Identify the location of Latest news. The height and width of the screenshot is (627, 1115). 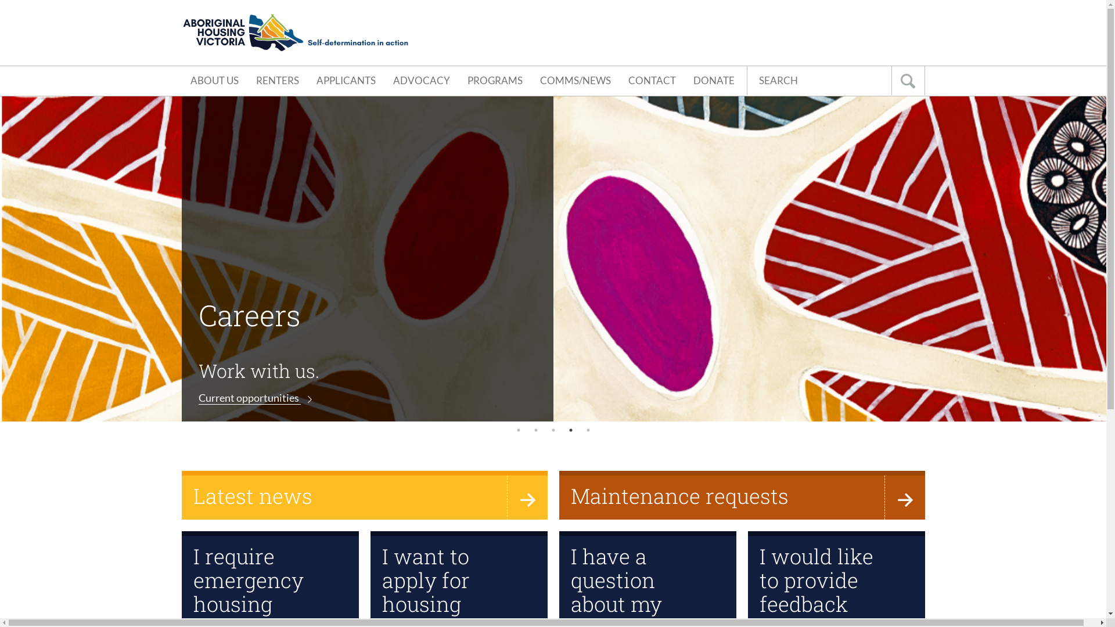
(364, 495).